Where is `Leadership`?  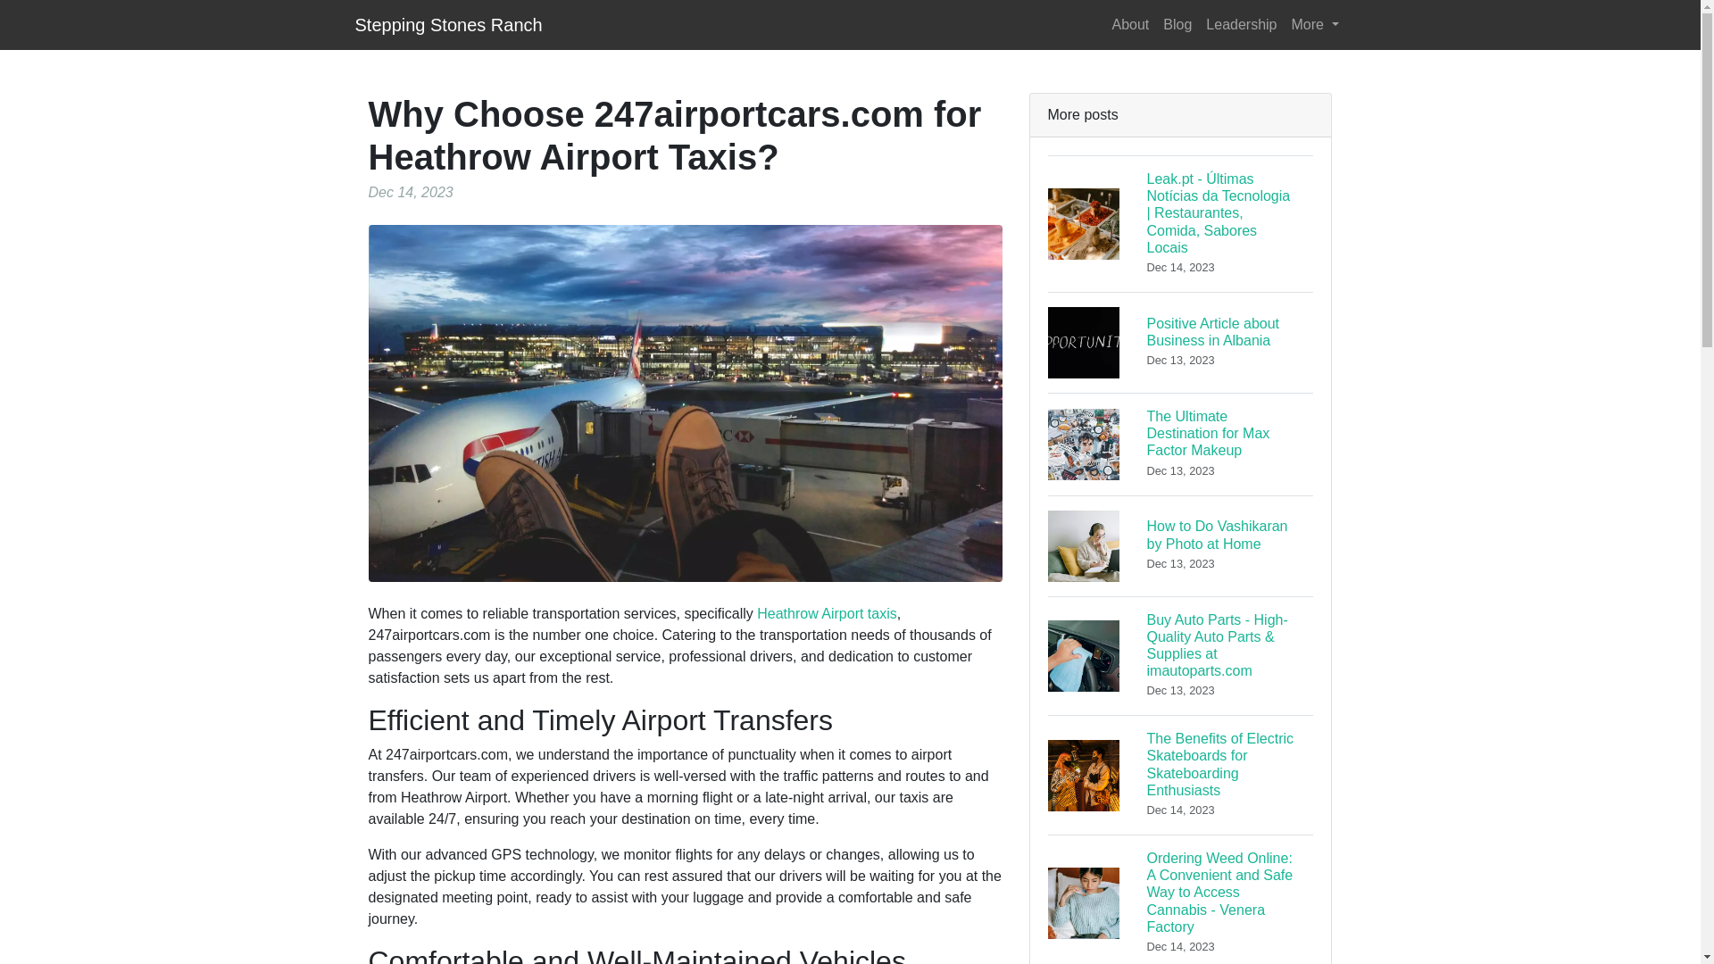 Leadership is located at coordinates (1314, 24).